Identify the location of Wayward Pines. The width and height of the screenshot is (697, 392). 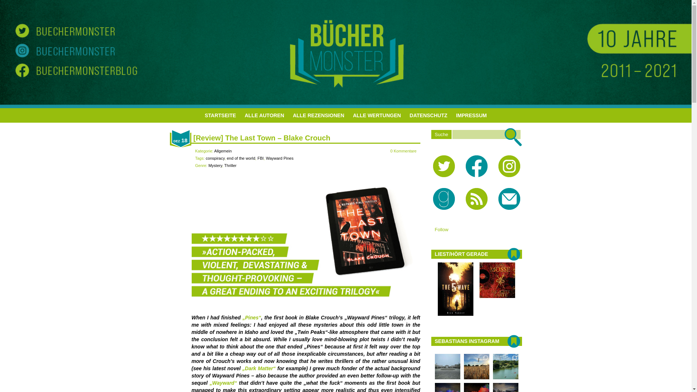
(280, 158).